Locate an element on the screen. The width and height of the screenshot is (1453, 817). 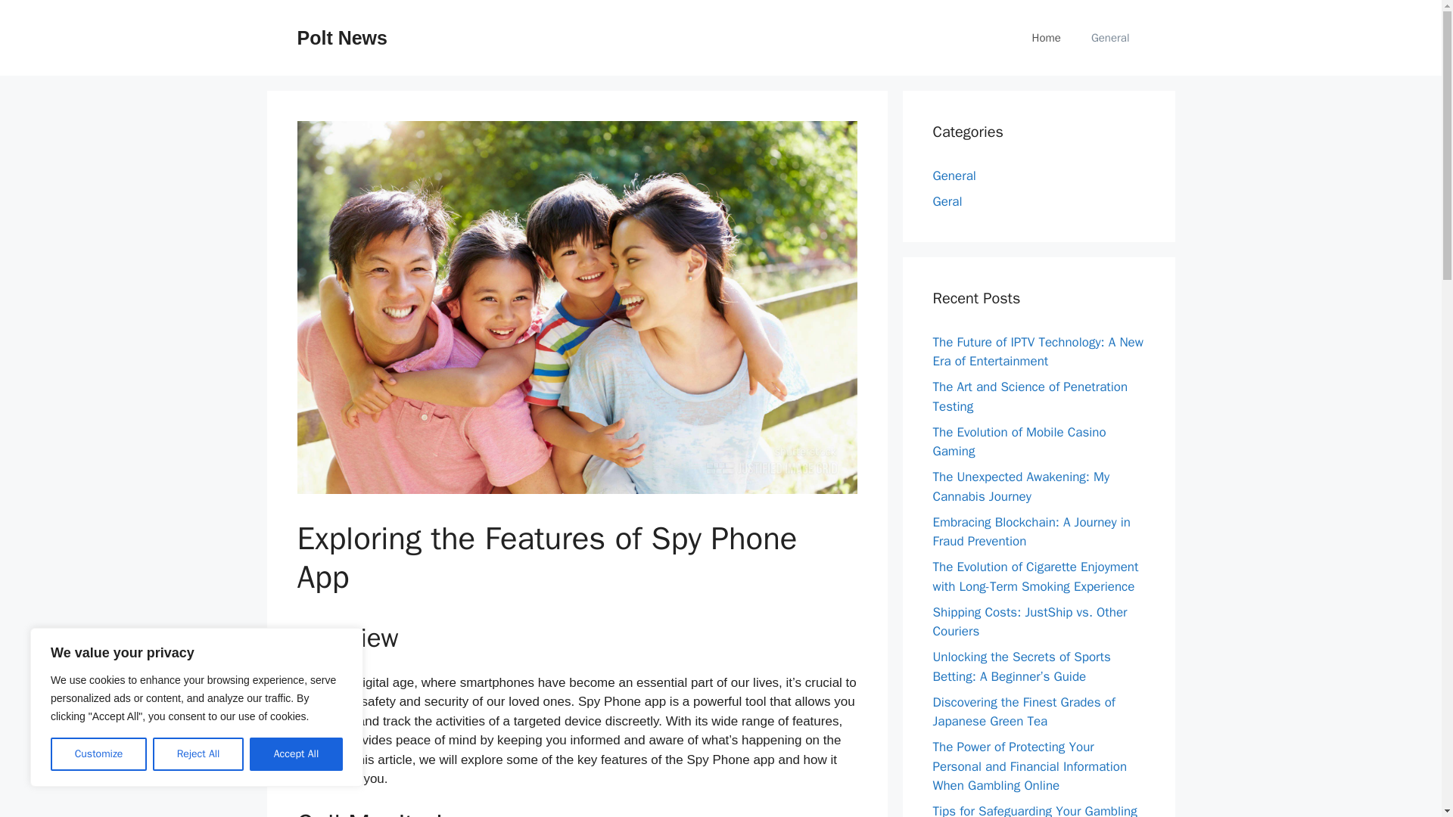
The Art and Science of Penetration Testing is located at coordinates (1029, 396).